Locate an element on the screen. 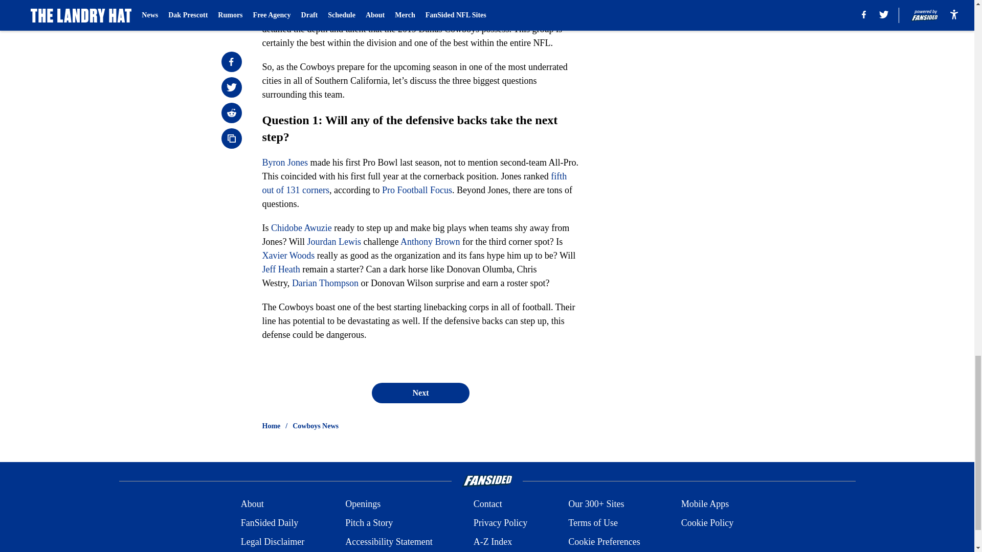 This screenshot has height=552, width=982. Jourdan Lewis is located at coordinates (333, 241).